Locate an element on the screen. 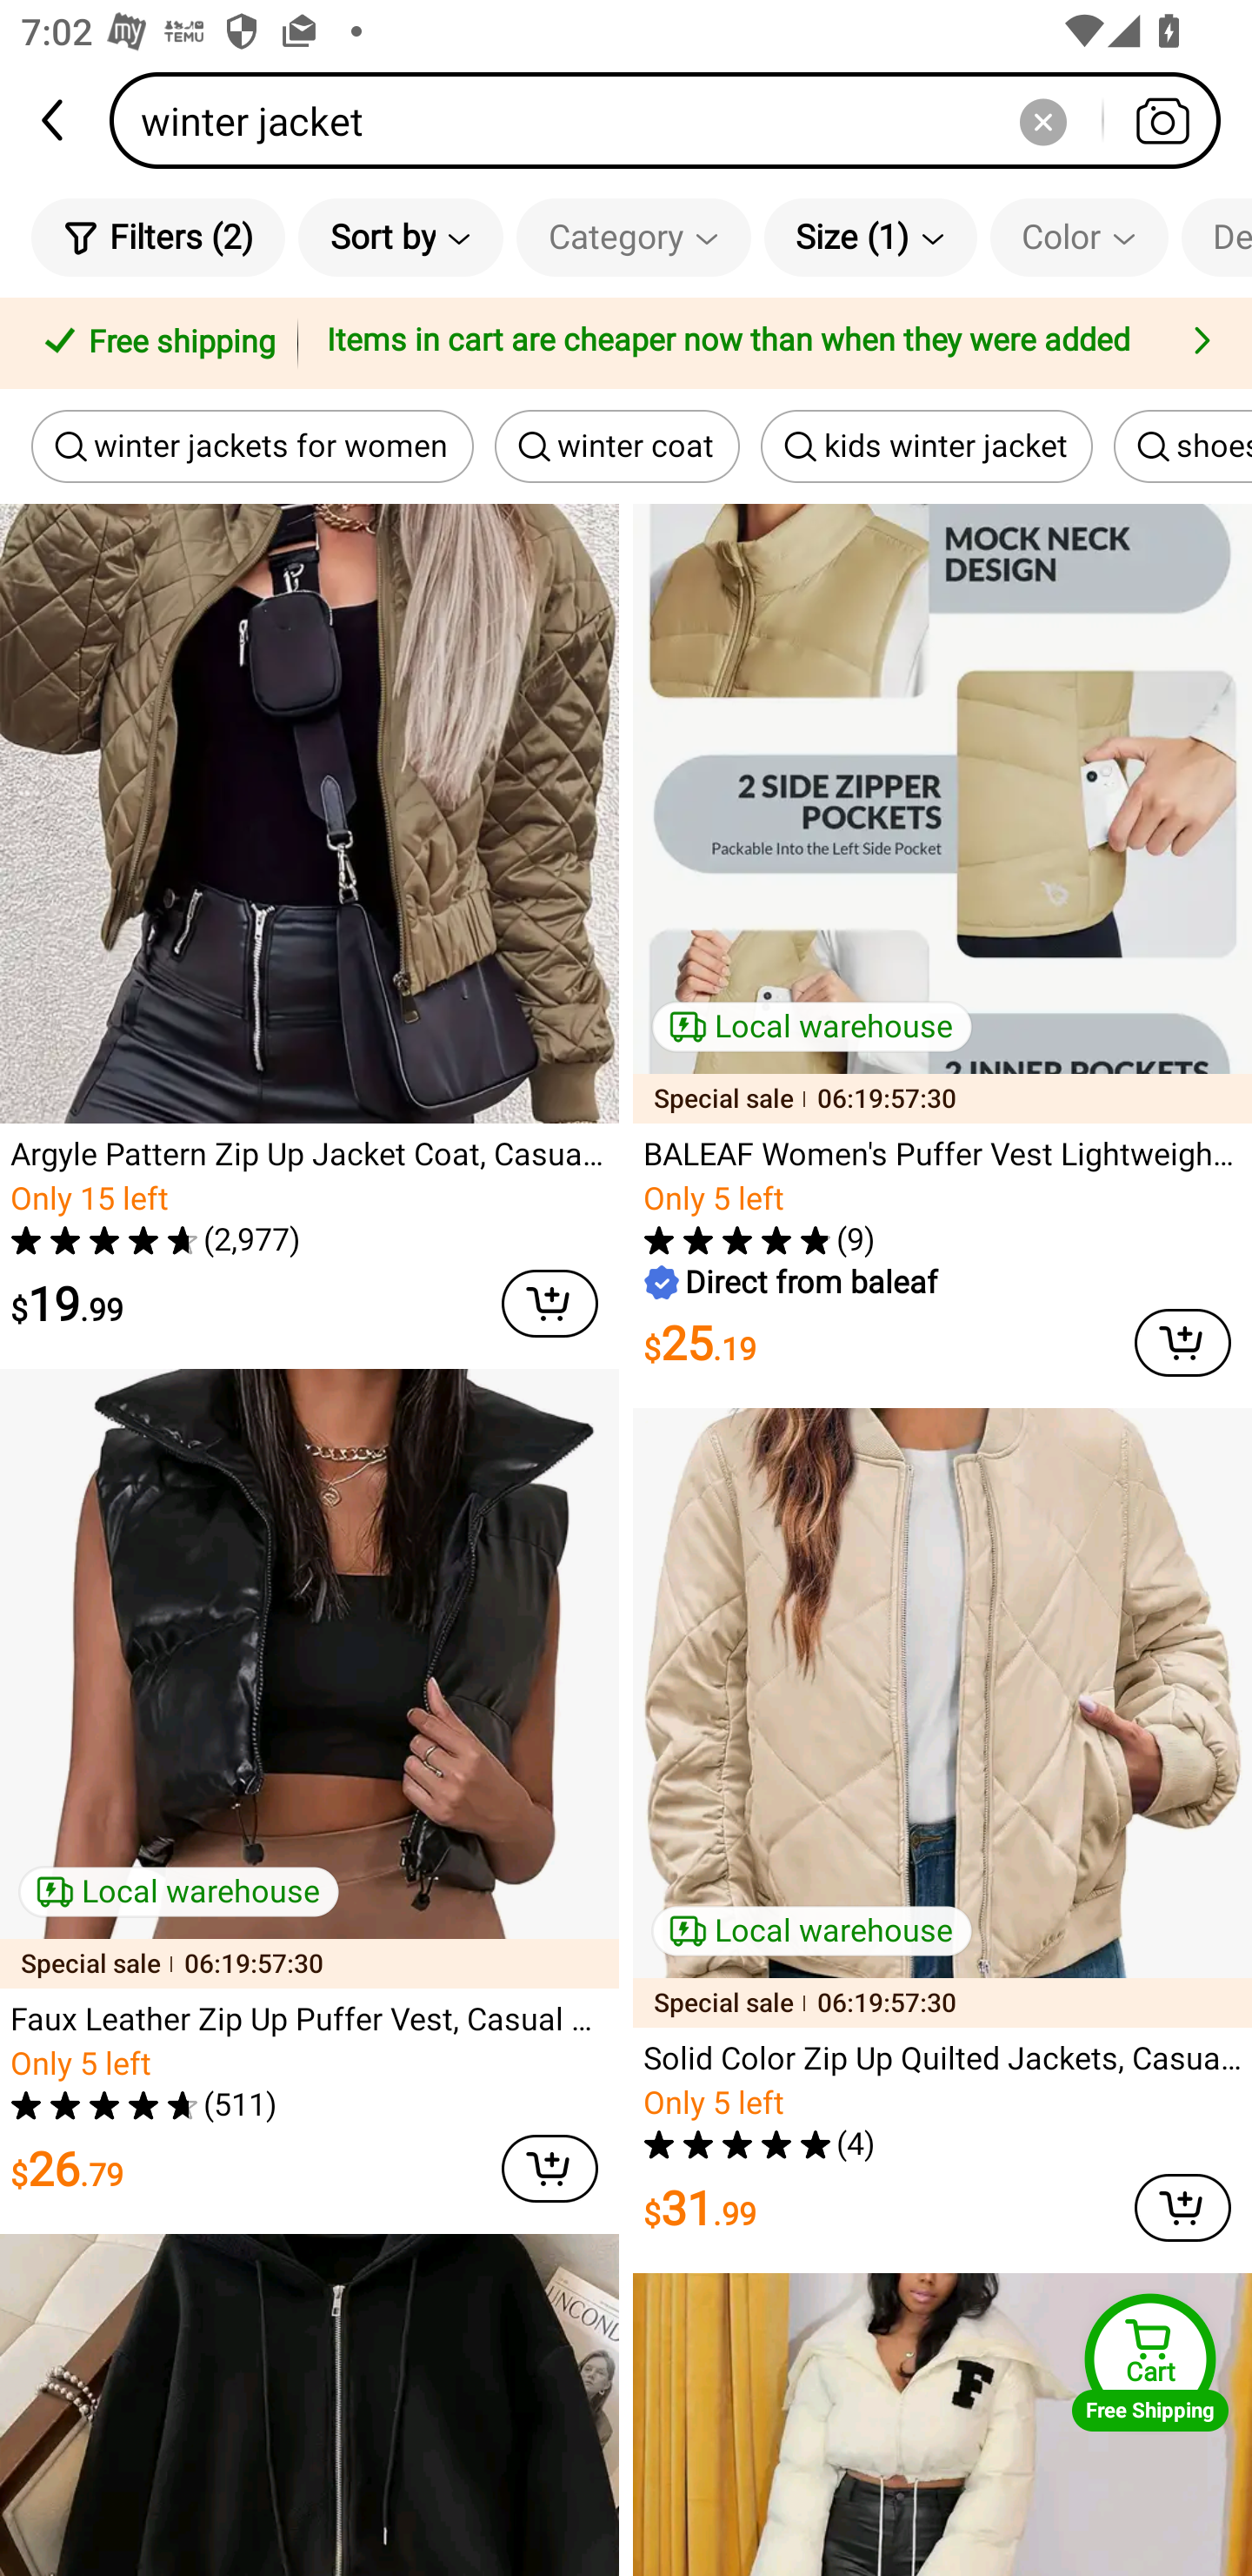 The height and width of the screenshot is (2576, 1252). winter jackets for women is located at coordinates (252, 446).